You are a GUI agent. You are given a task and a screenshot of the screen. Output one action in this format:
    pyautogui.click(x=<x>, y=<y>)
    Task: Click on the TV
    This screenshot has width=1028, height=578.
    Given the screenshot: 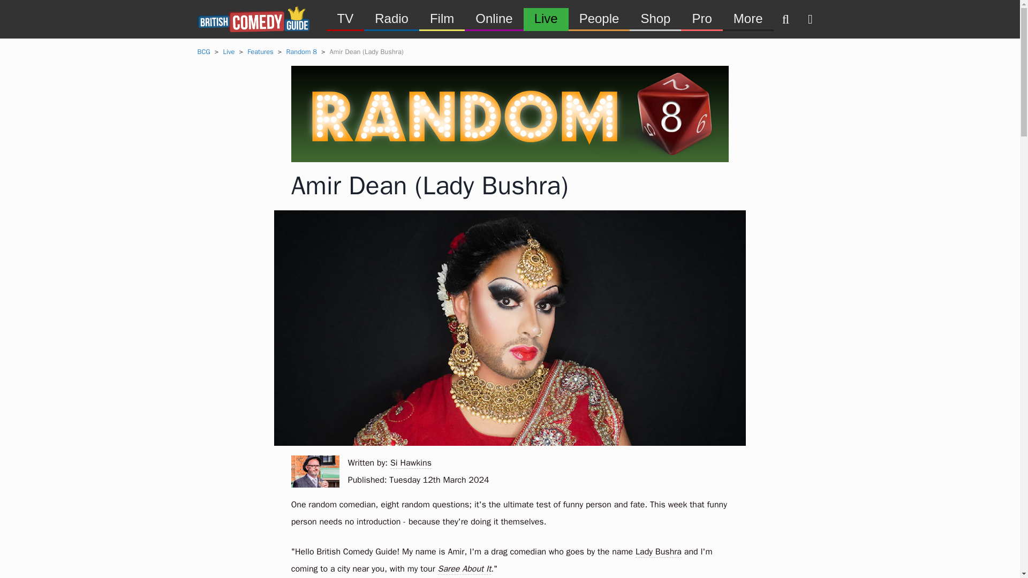 What is the action you would take?
    pyautogui.click(x=346, y=18)
    